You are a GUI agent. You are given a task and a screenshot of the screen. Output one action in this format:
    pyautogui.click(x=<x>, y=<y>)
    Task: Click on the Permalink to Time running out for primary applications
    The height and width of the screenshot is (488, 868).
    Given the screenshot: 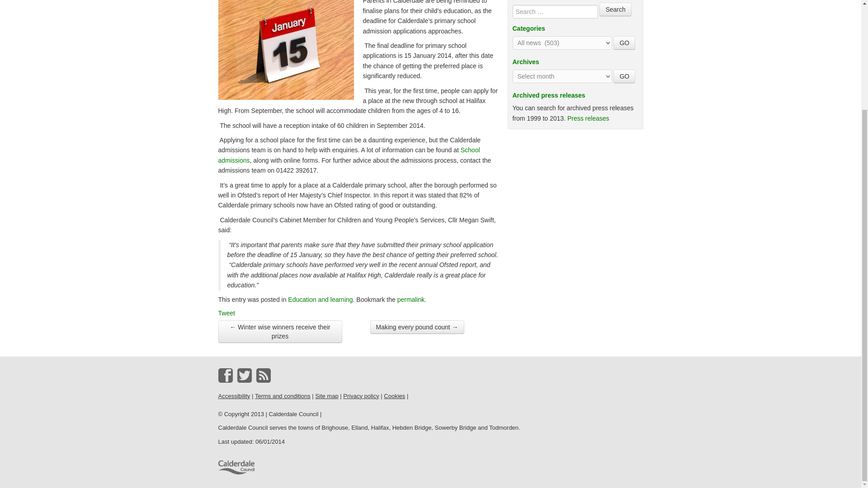 What is the action you would take?
    pyautogui.click(x=411, y=299)
    